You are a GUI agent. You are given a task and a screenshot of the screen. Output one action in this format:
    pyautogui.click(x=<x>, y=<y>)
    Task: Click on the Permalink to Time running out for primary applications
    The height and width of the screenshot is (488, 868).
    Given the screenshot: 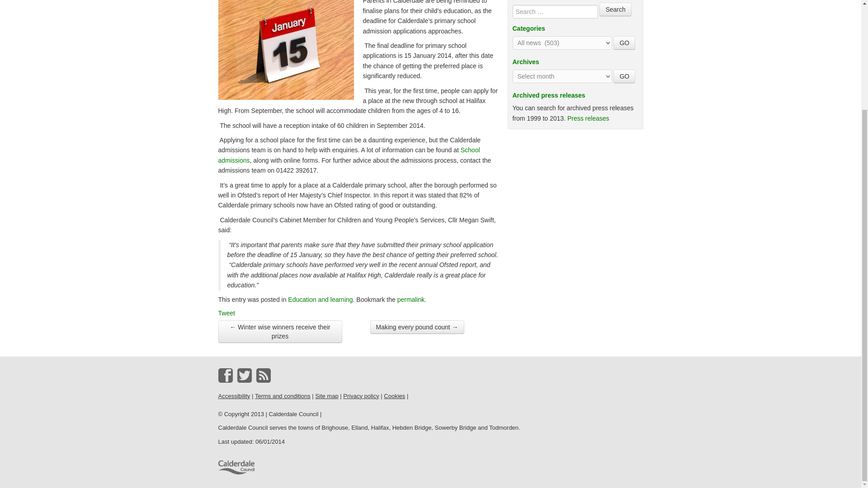 What is the action you would take?
    pyautogui.click(x=411, y=299)
    